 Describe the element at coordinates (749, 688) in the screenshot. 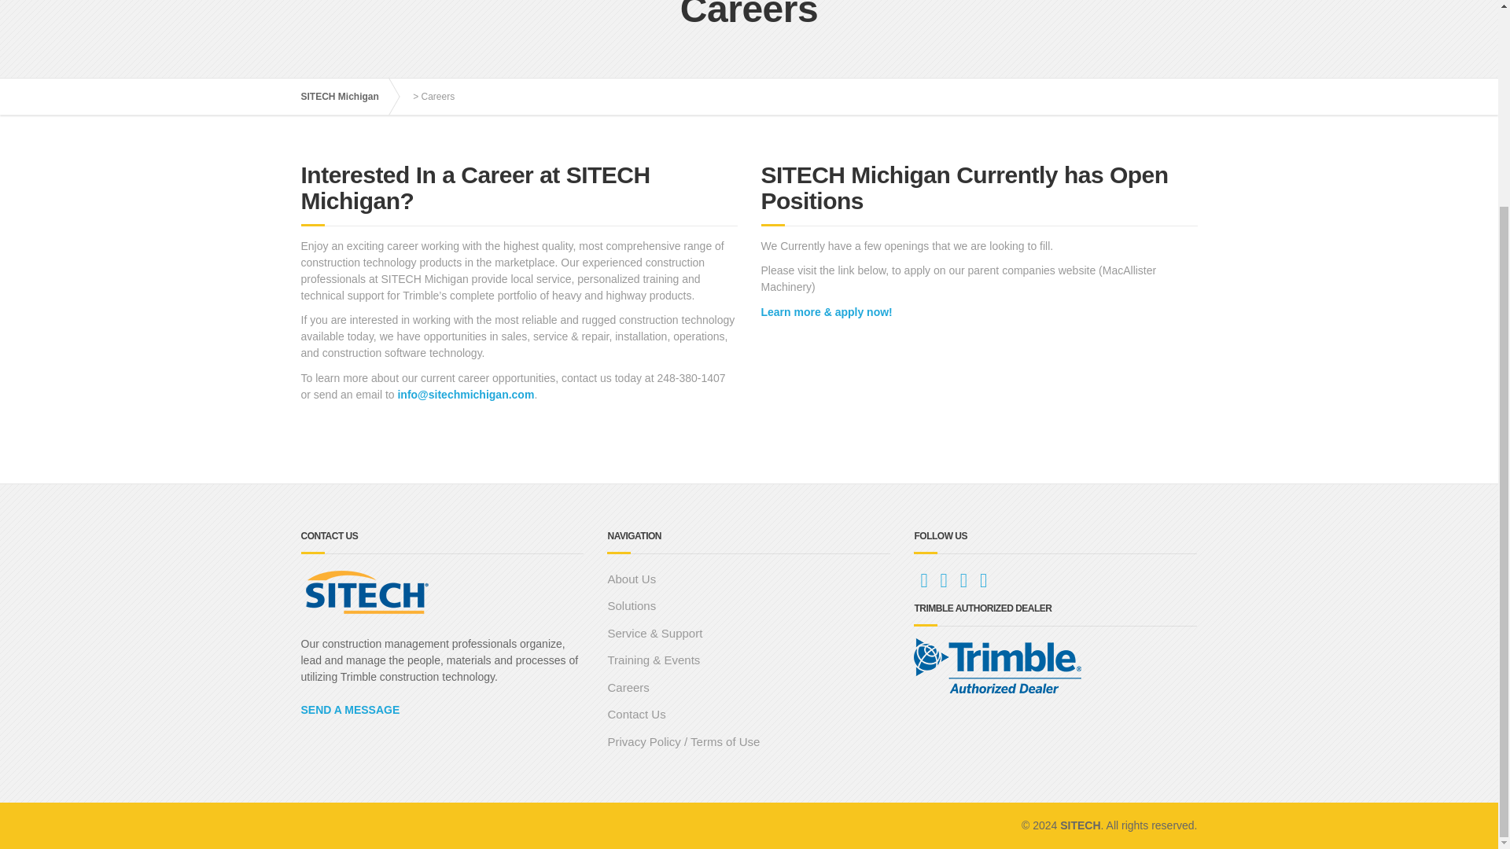

I see `Careers` at that location.